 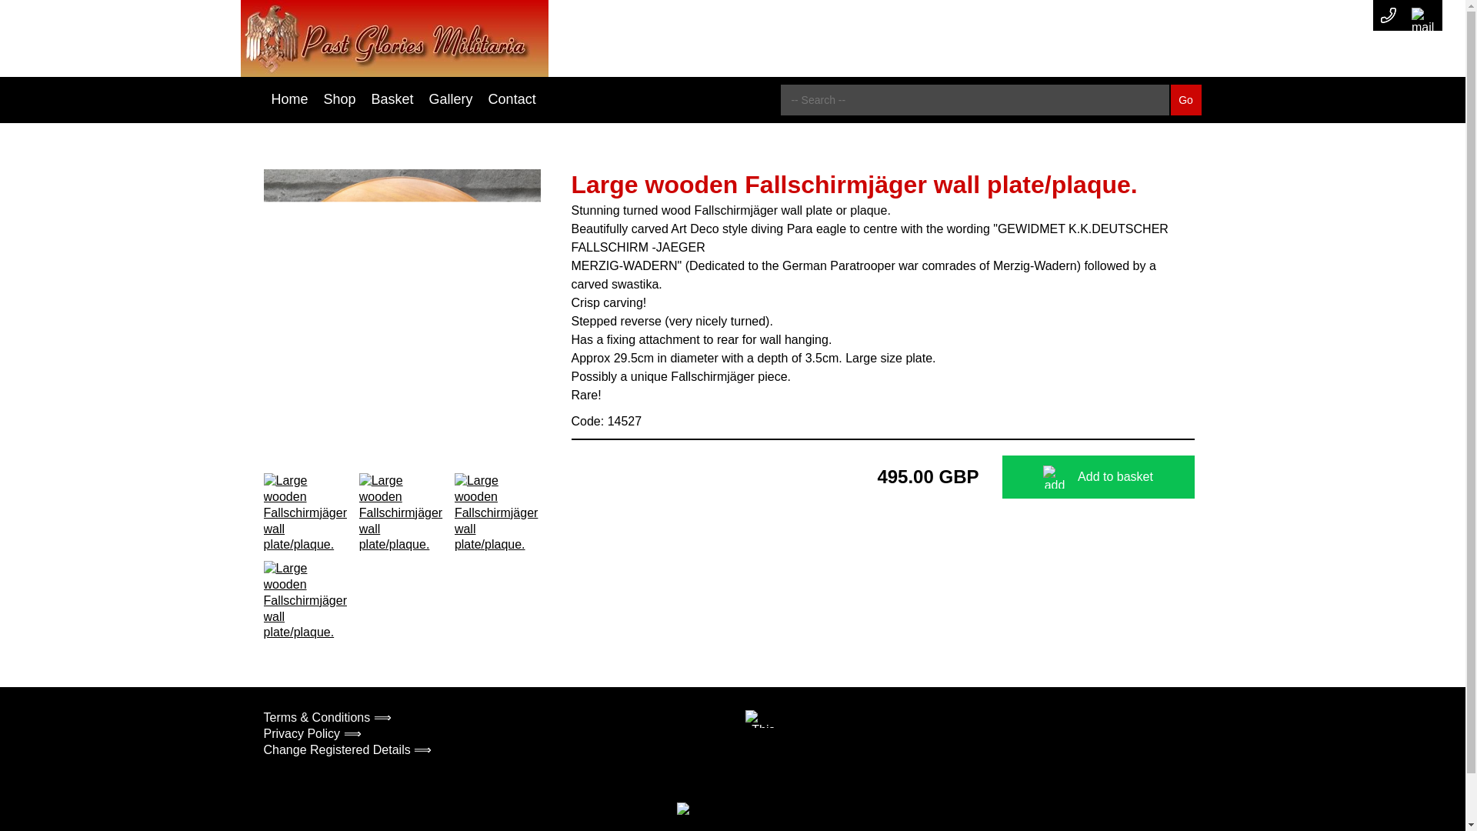 I want to click on mail, so click(x=1423, y=15).